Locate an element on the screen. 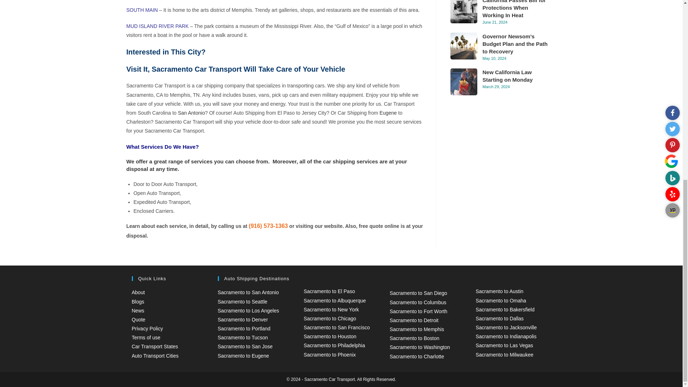 This screenshot has height=387, width=688. California Passes Bill for Protections When Working In Heat is located at coordinates (463, 11).